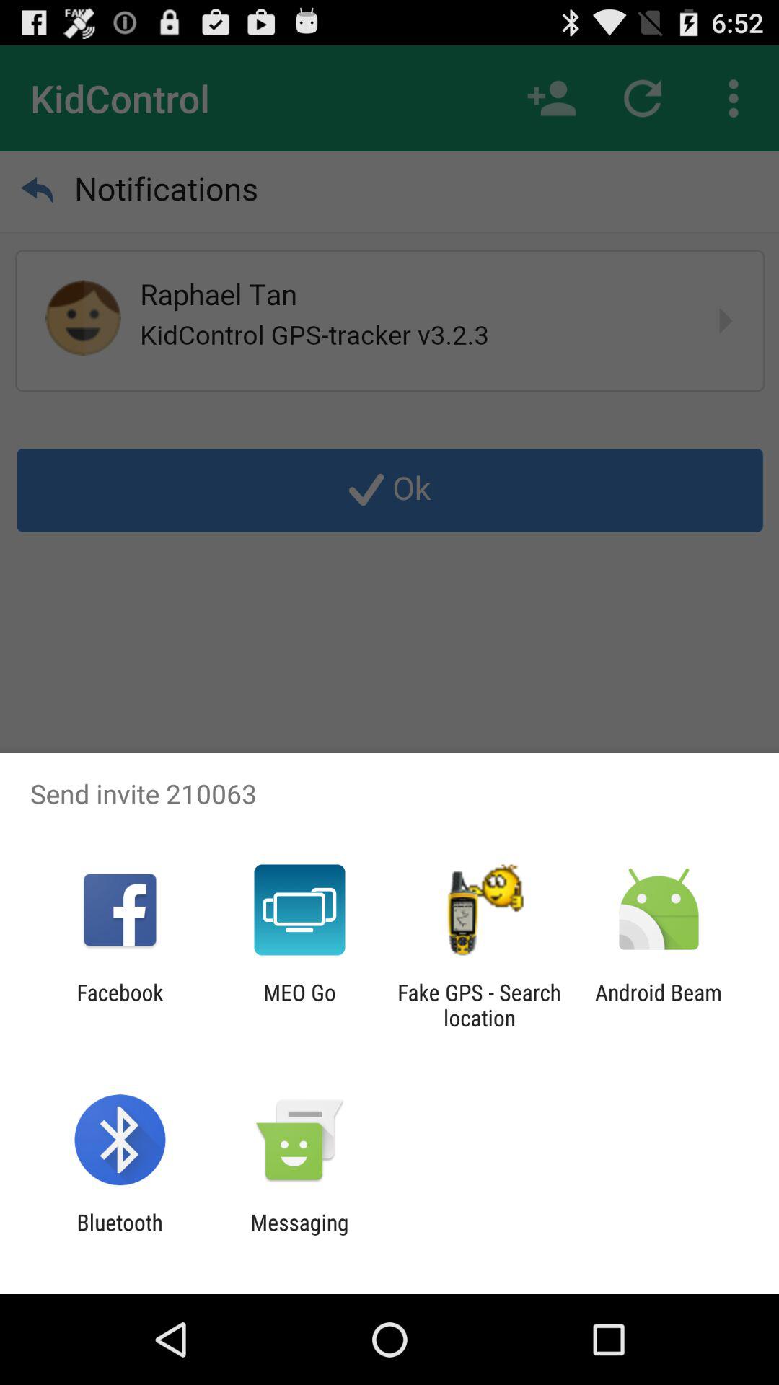 This screenshot has height=1385, width=779. Describe the element at coordinates (479, 1005) in the screenshot. I see `tap app to the left of android beam` at that location.